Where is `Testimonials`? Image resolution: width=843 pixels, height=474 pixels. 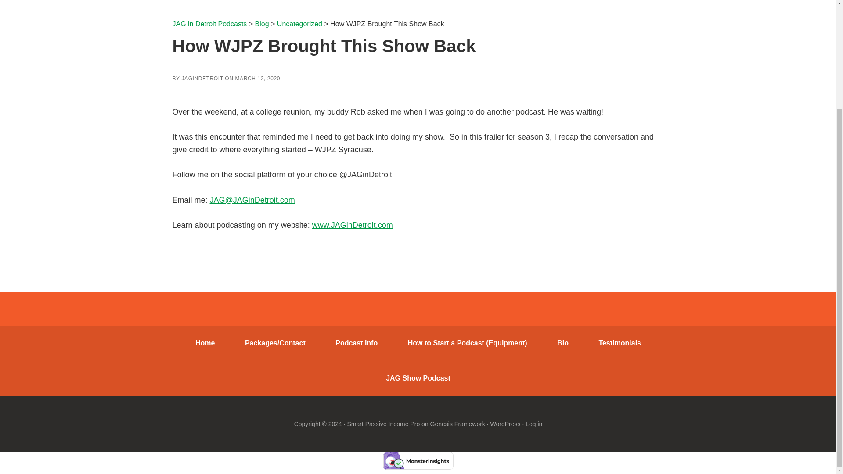 Testimonials is located at coordinates (619, 343).